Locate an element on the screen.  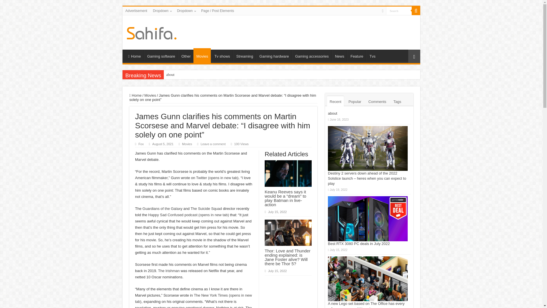
Search is located at coordinates (399, 10).